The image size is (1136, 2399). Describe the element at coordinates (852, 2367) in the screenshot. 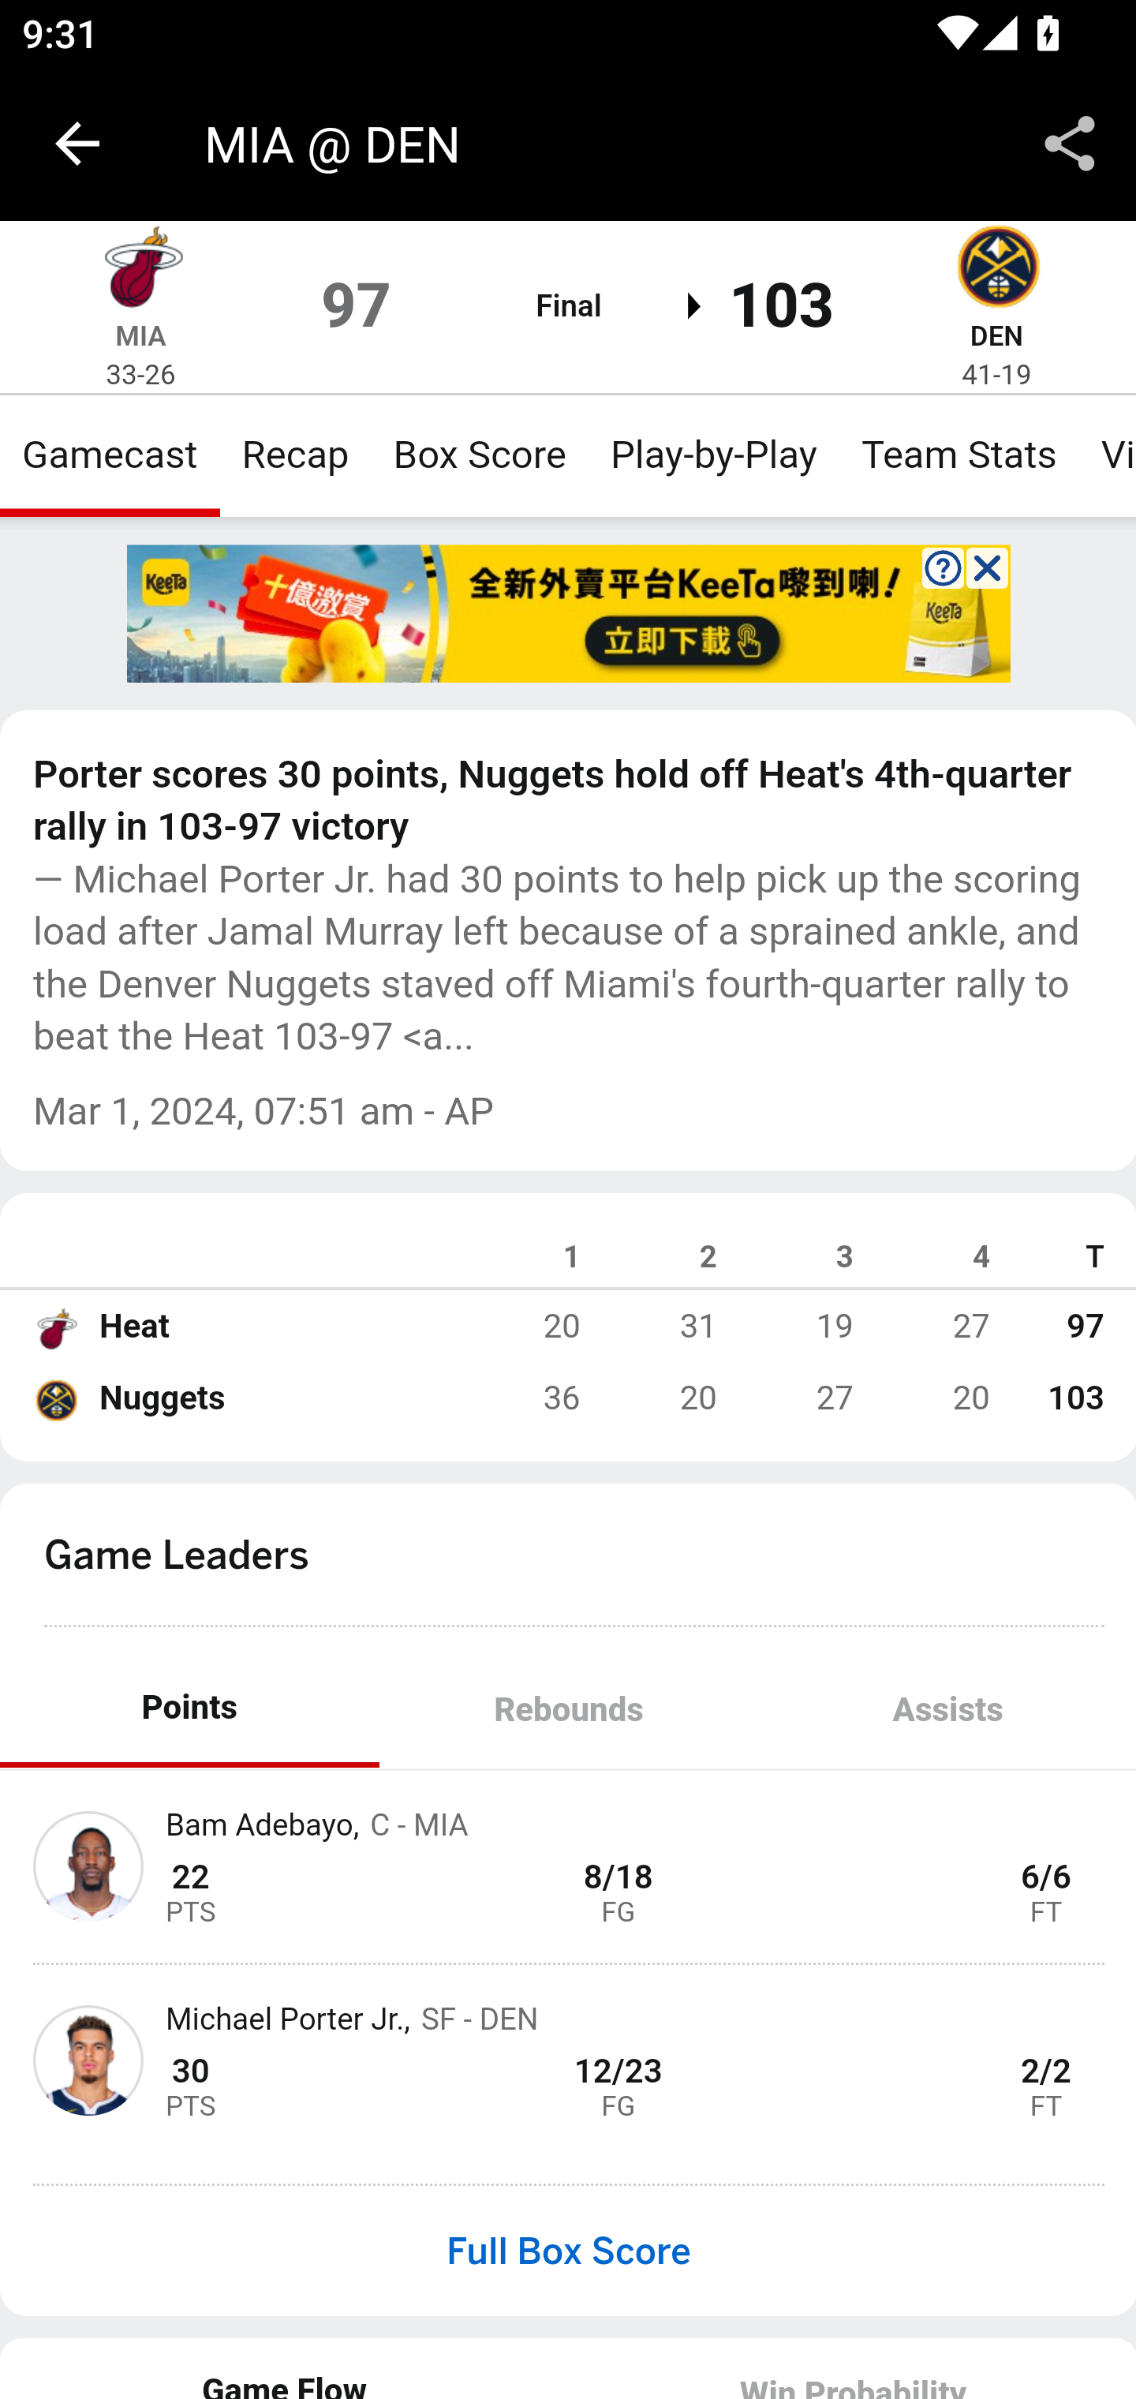

I see `Win Probability` at that location.